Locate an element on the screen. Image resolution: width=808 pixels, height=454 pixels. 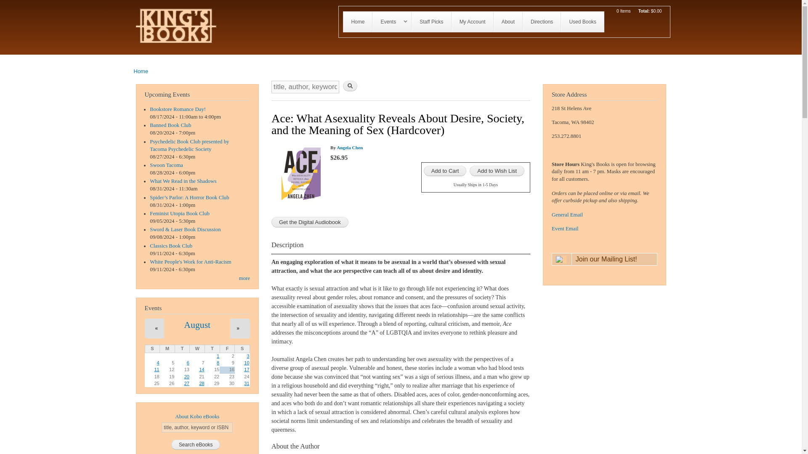
King's Books Query is located at coordinates (567, 215).